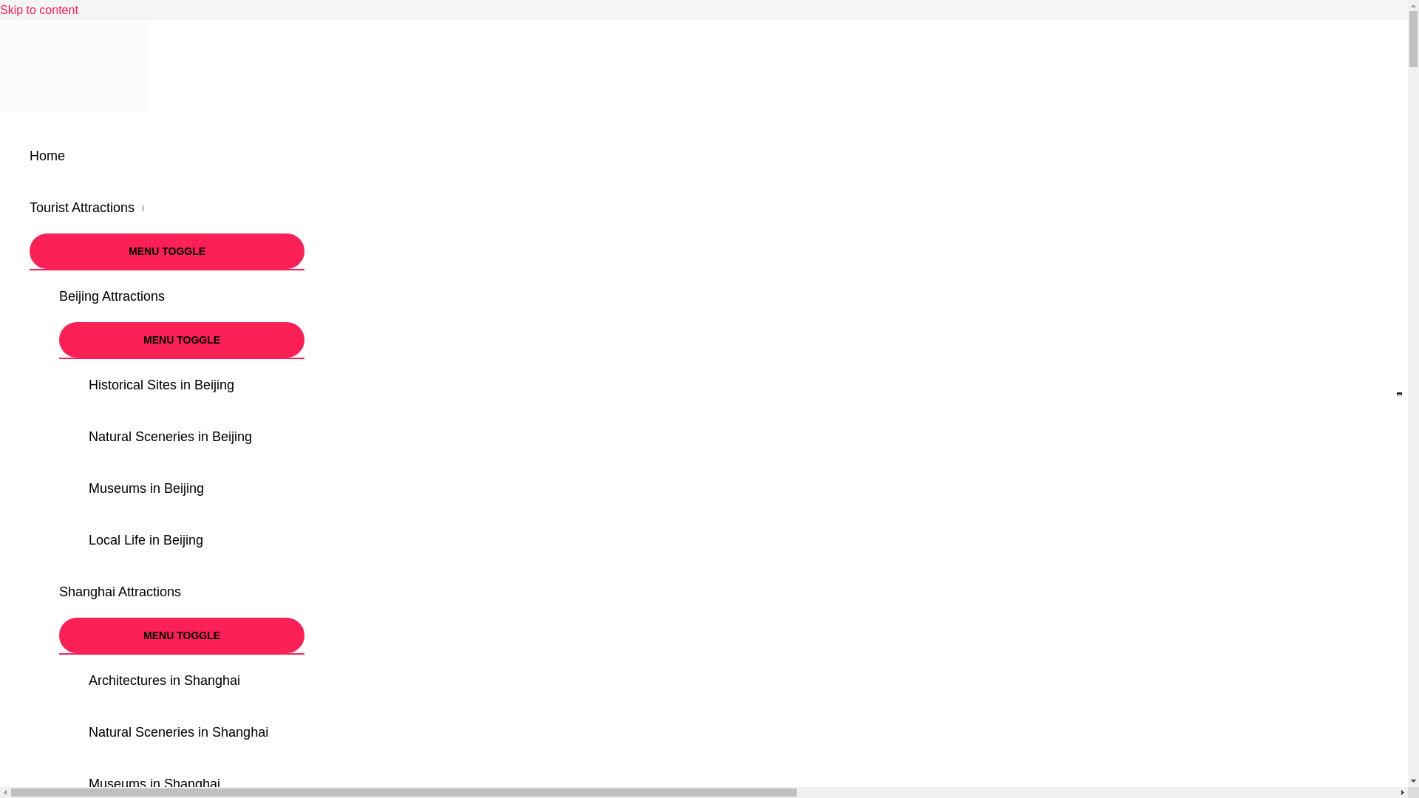 Image resolution: width=1419 pixels, height=798 pixels. I want to click on Shanghai Attractions, so click(182, 591).